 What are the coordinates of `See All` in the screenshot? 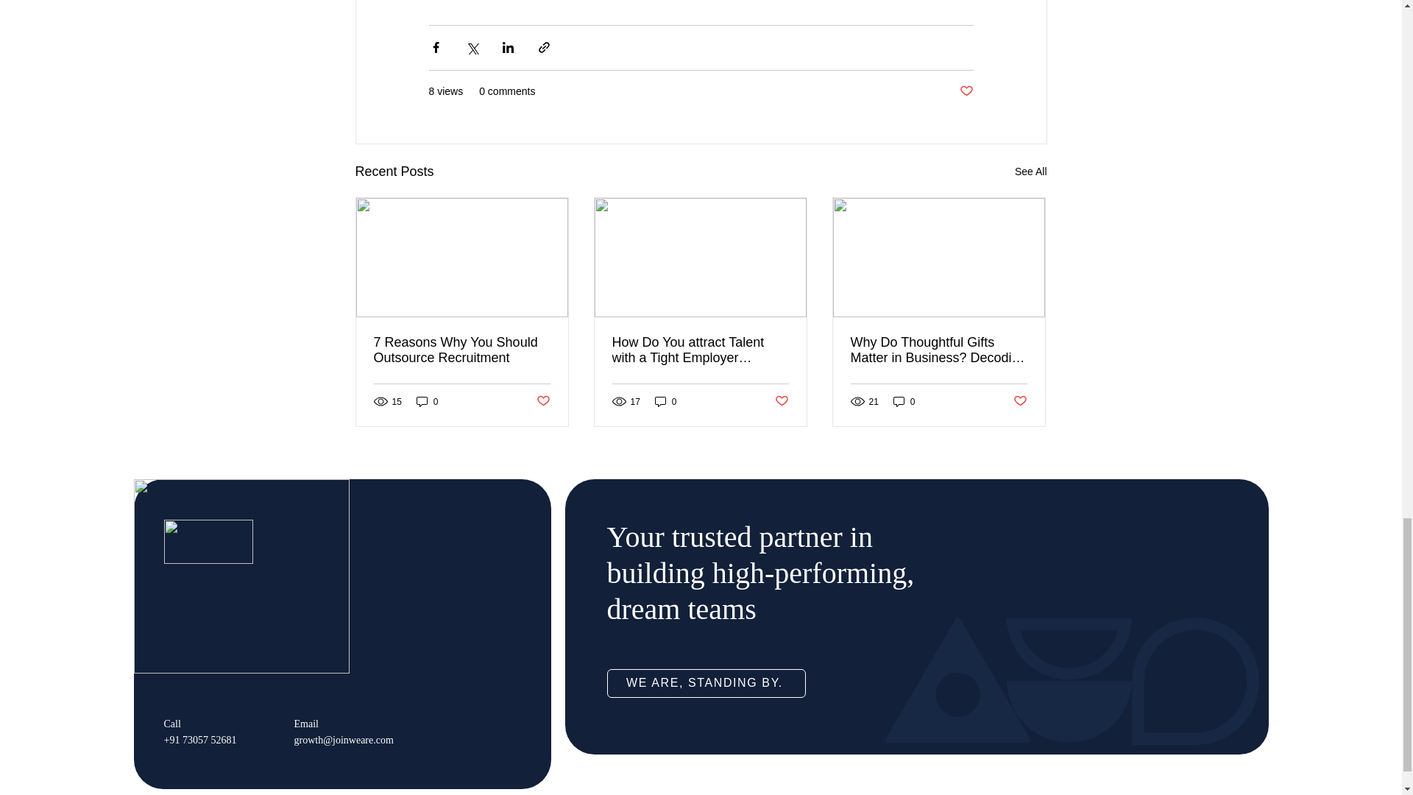 It's located at (1030, 172).